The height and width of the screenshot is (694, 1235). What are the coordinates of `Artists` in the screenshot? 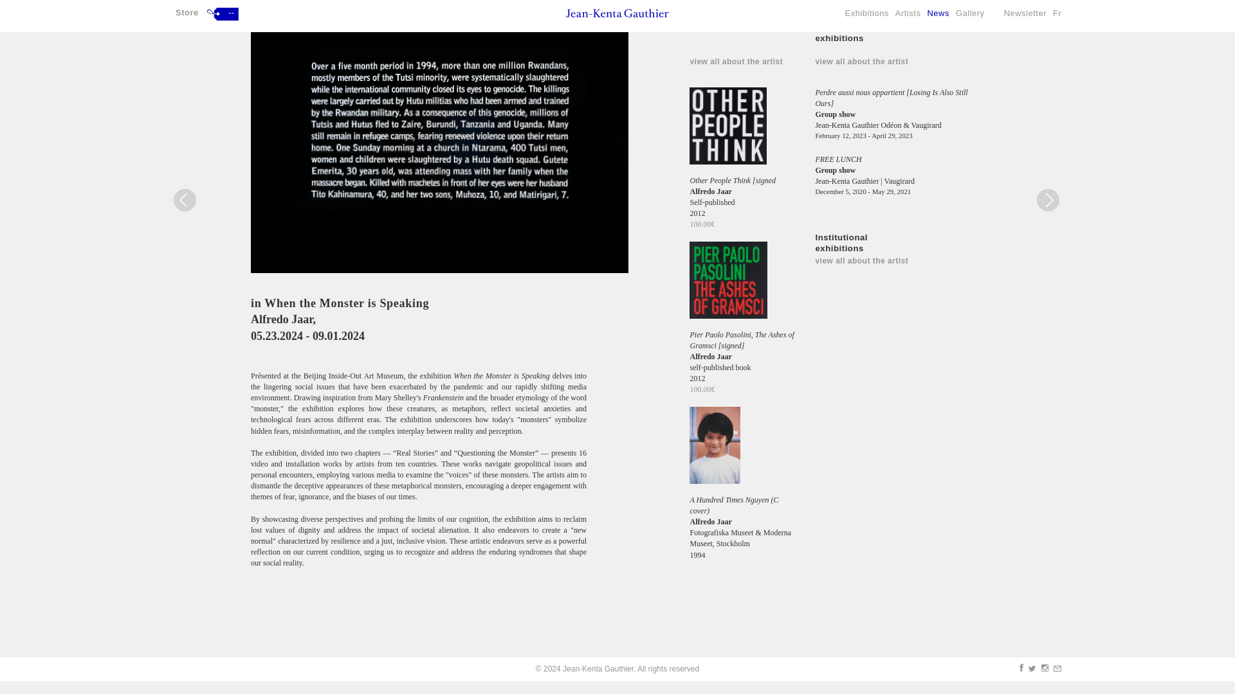 It's located at (911, 3).